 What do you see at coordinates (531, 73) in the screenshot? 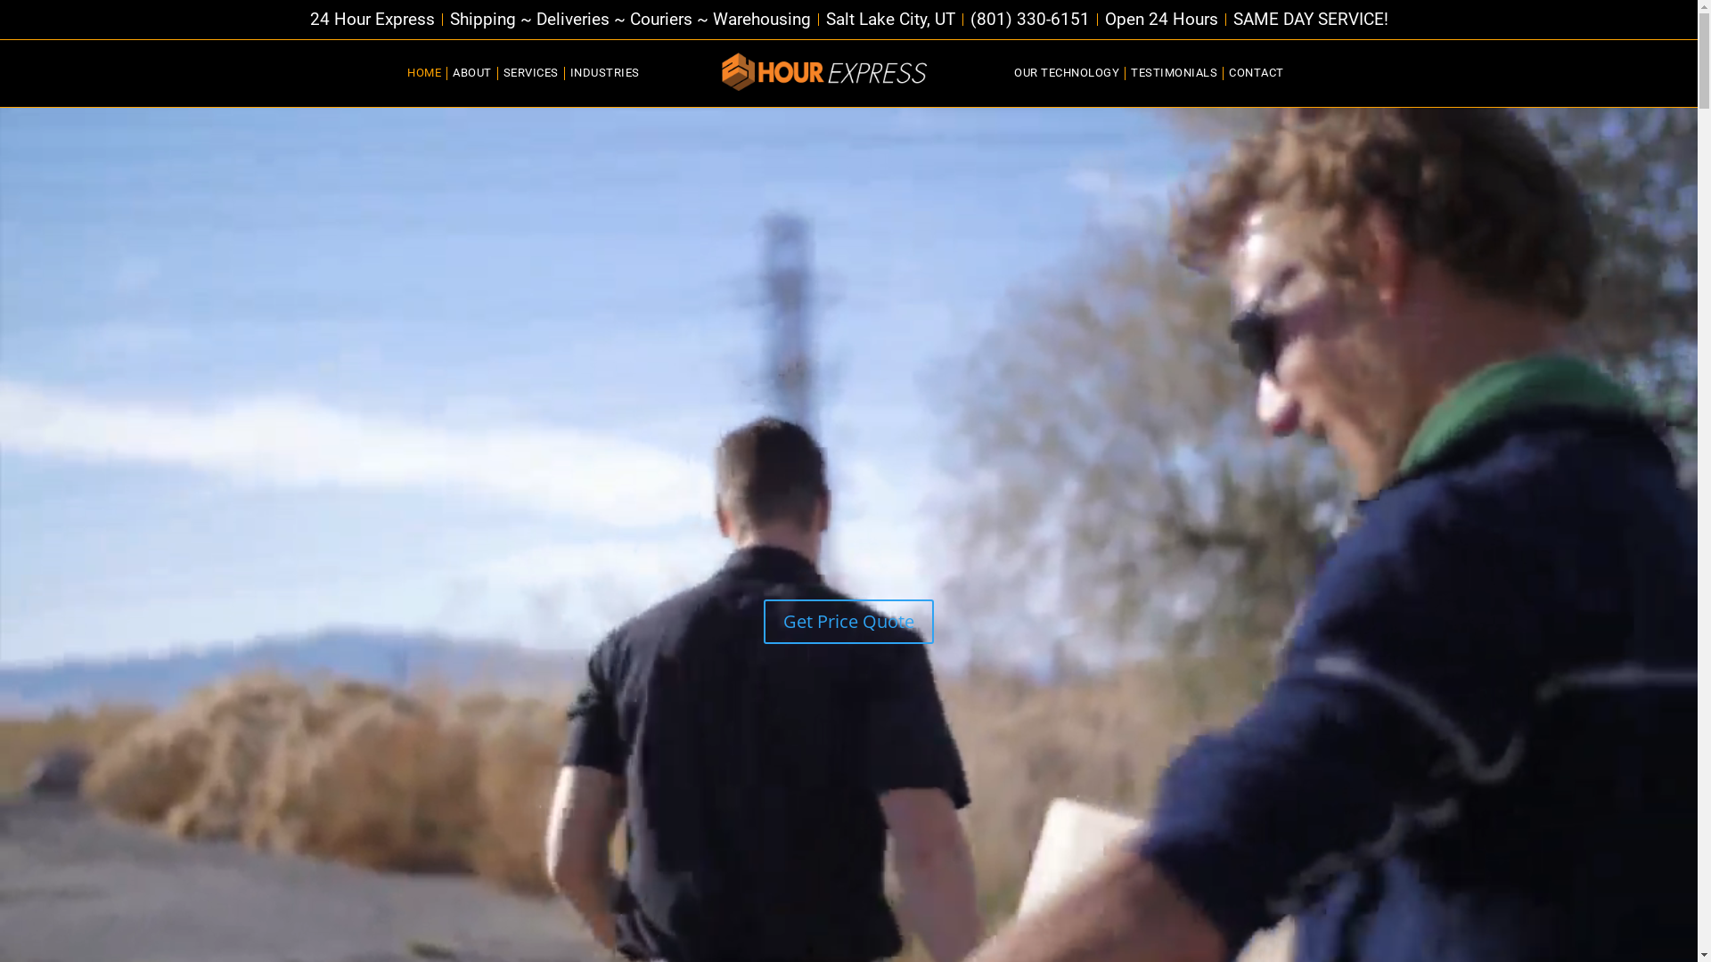
I see `SERVICES` at bounding box center [531, 73].